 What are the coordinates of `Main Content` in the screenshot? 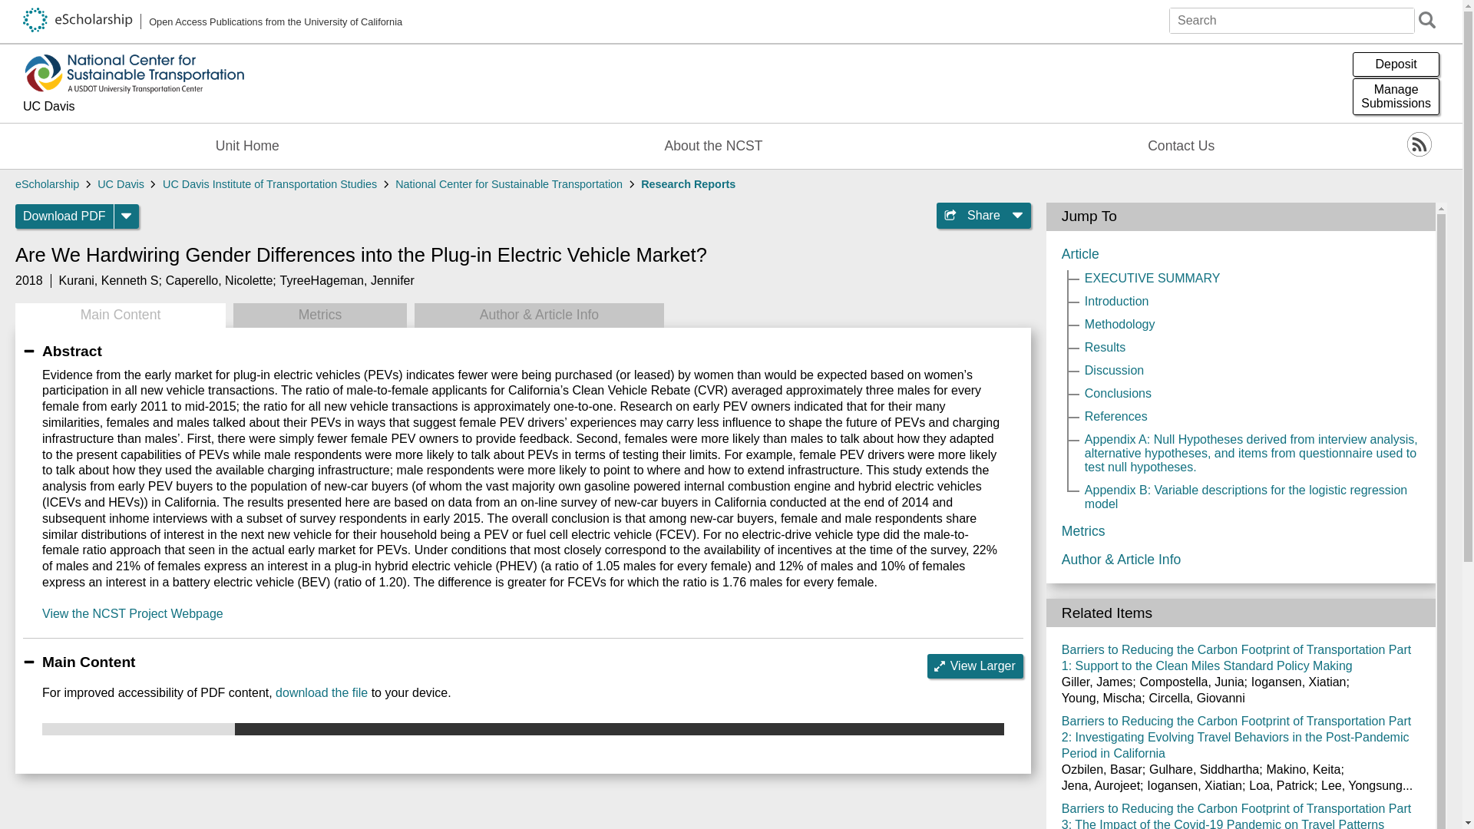 It's located at (120, 315).